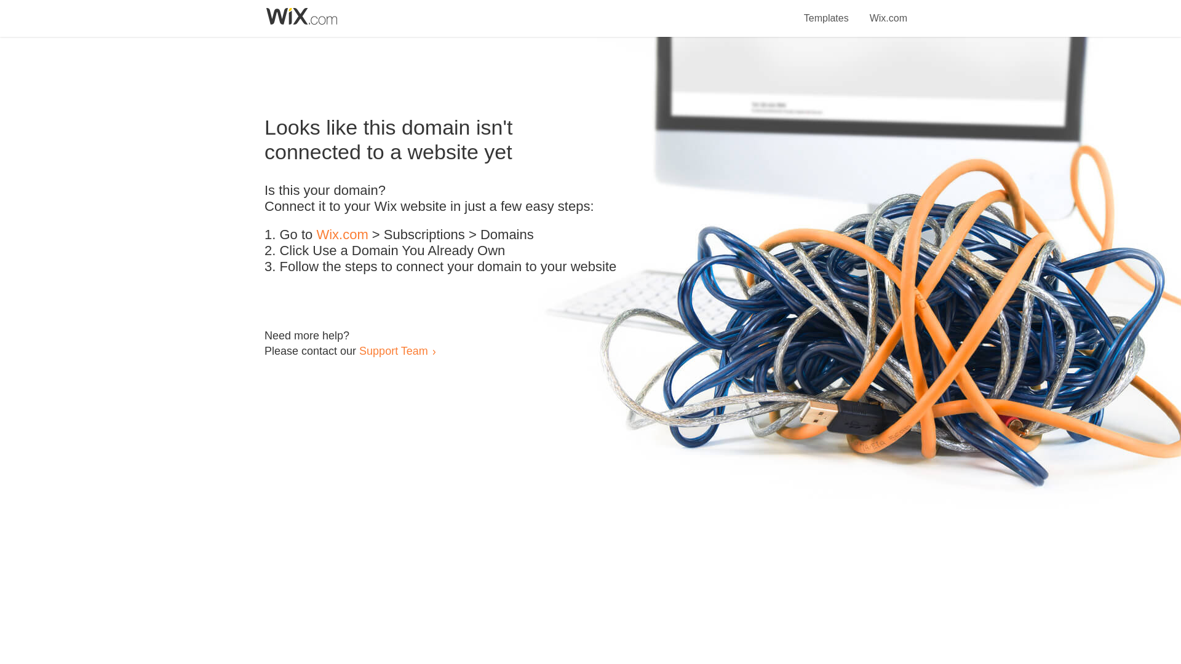 This screenshot has height=664, width=1181. I want to click on Wix.com, so click(888, 11).